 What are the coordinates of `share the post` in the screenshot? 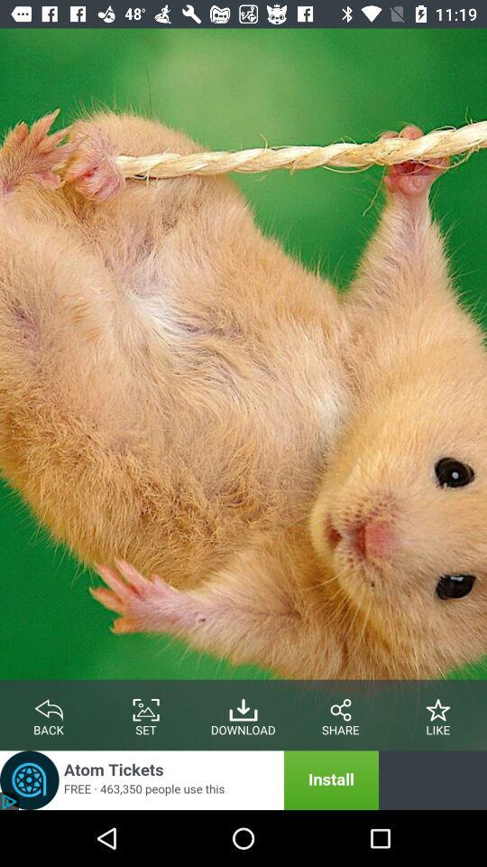 It's located at (341, 706).